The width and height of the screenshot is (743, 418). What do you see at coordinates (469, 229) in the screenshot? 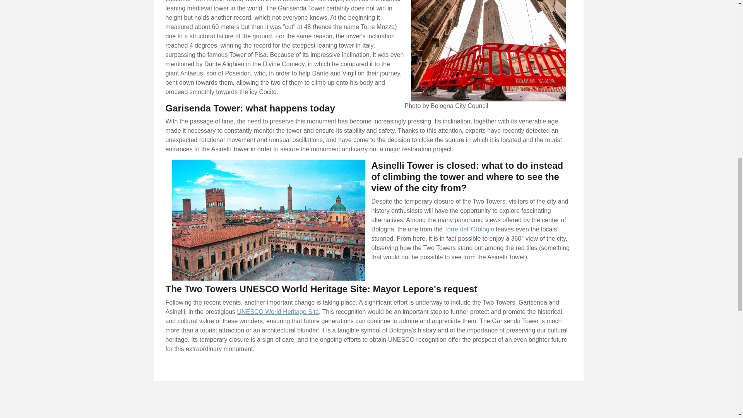
I see `Torre dell'Orologio` at bounding box center [469, 229].